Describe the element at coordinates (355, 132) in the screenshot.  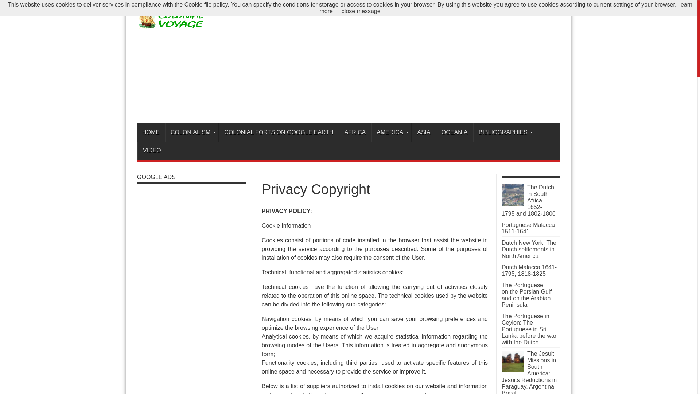
I see `AFRICA` at that location.